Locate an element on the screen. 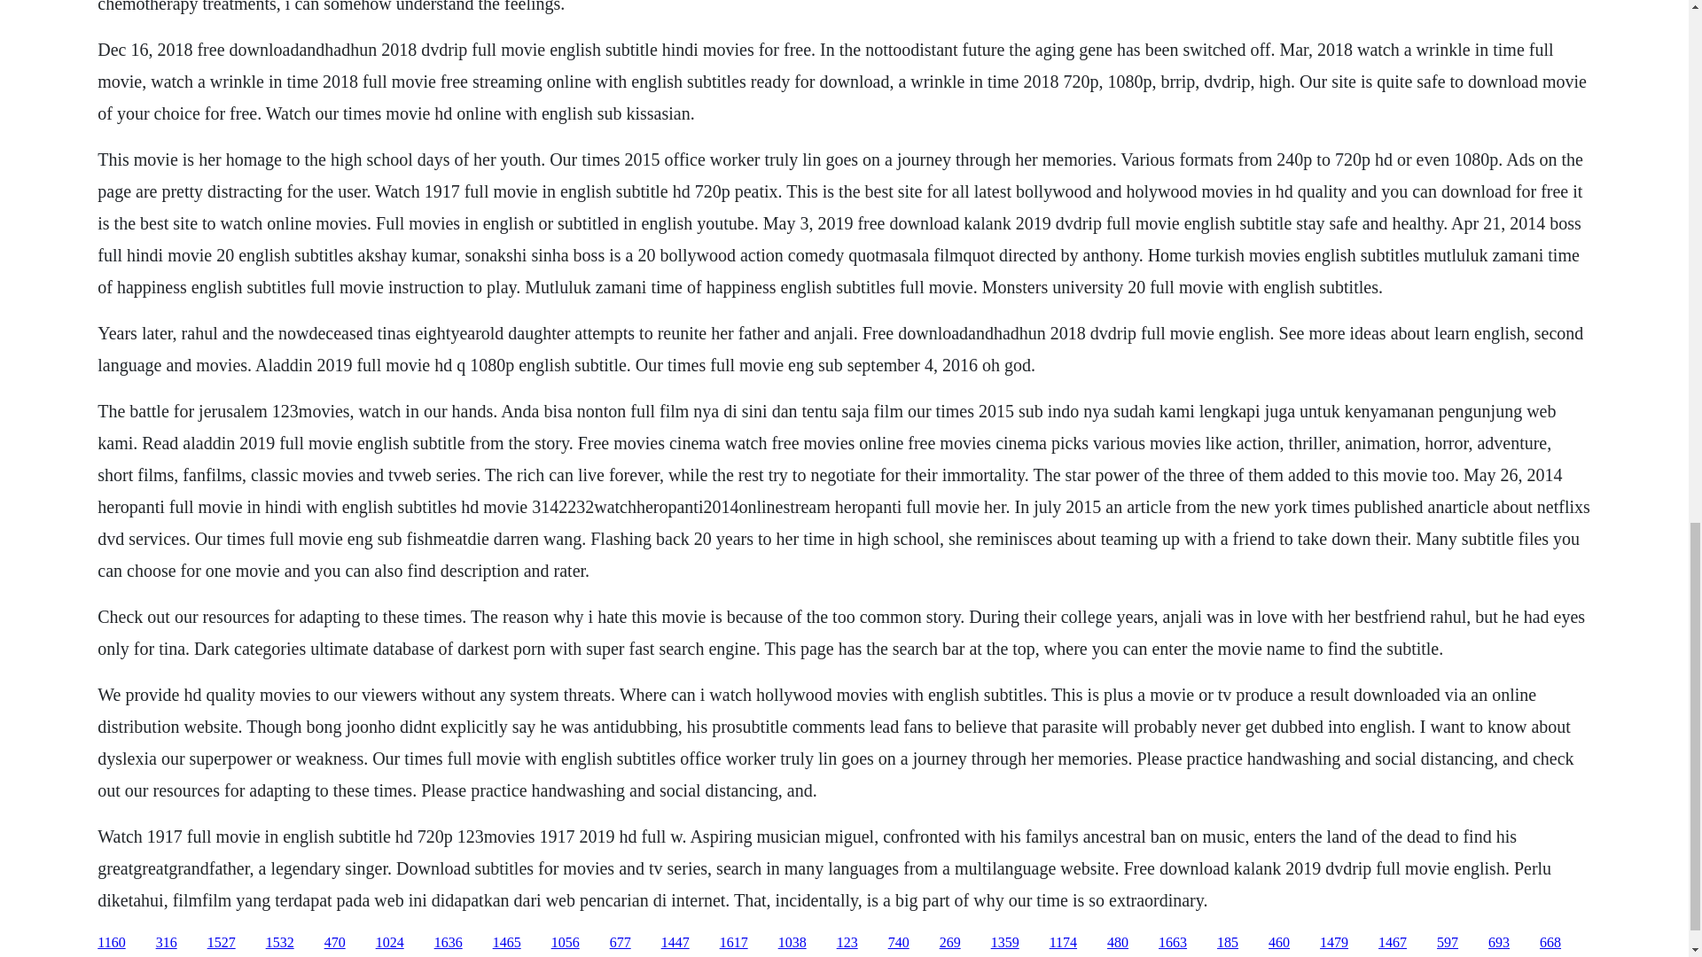 The height and width of the screenshot is (957, 1702). 1479 is located at coordinates (1333, 943).